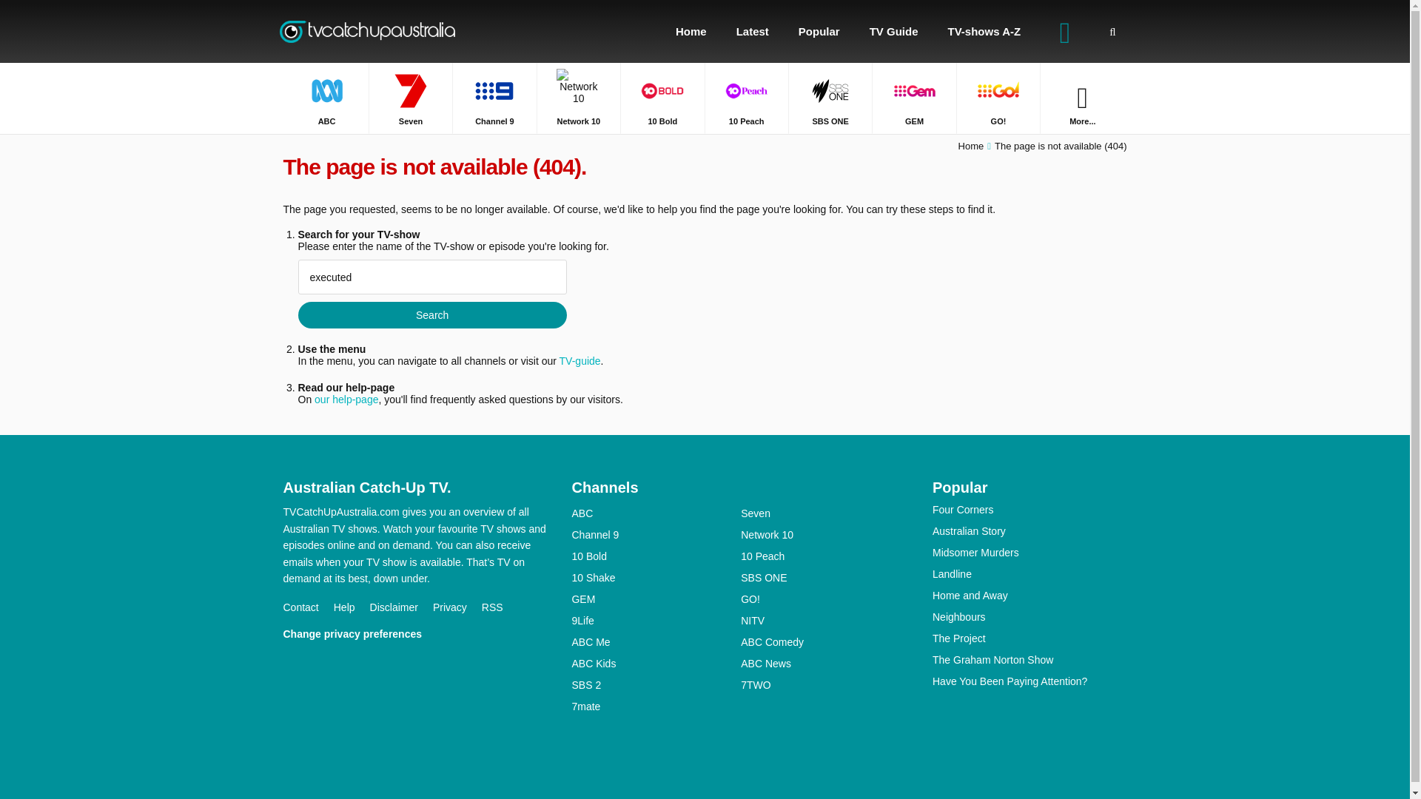 The image size is (1421, 799). Describe the element at coordinates (360, 633) in the screenshot. I see `Change privacy preferences` at that location.